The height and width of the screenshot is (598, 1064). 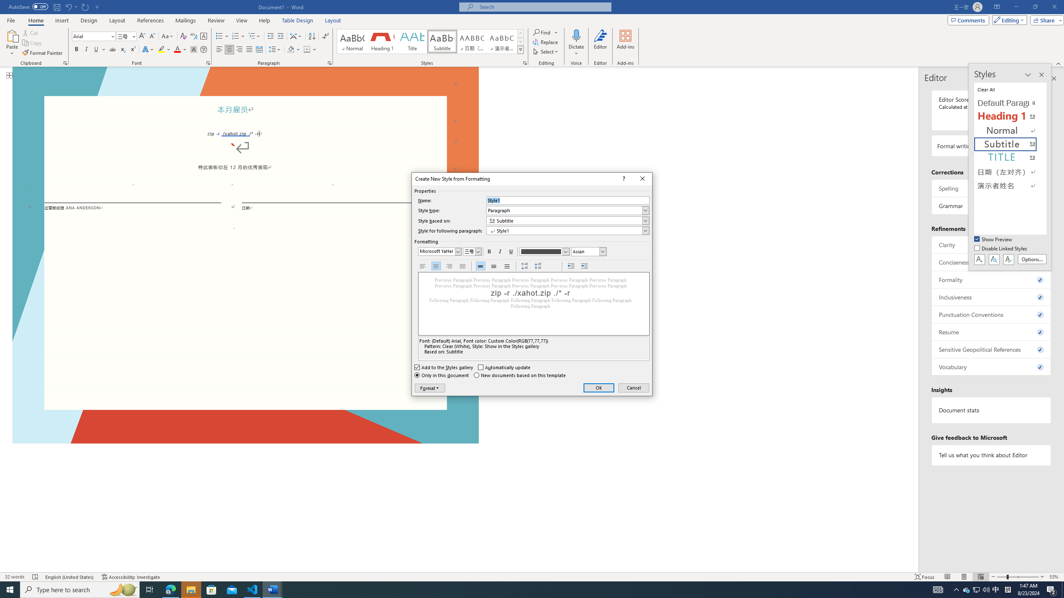 What do you see at coordinates (539, 266) in the screenshot?
I see `Decrease Paragraph Spacing` at bounding box center [539, 266].